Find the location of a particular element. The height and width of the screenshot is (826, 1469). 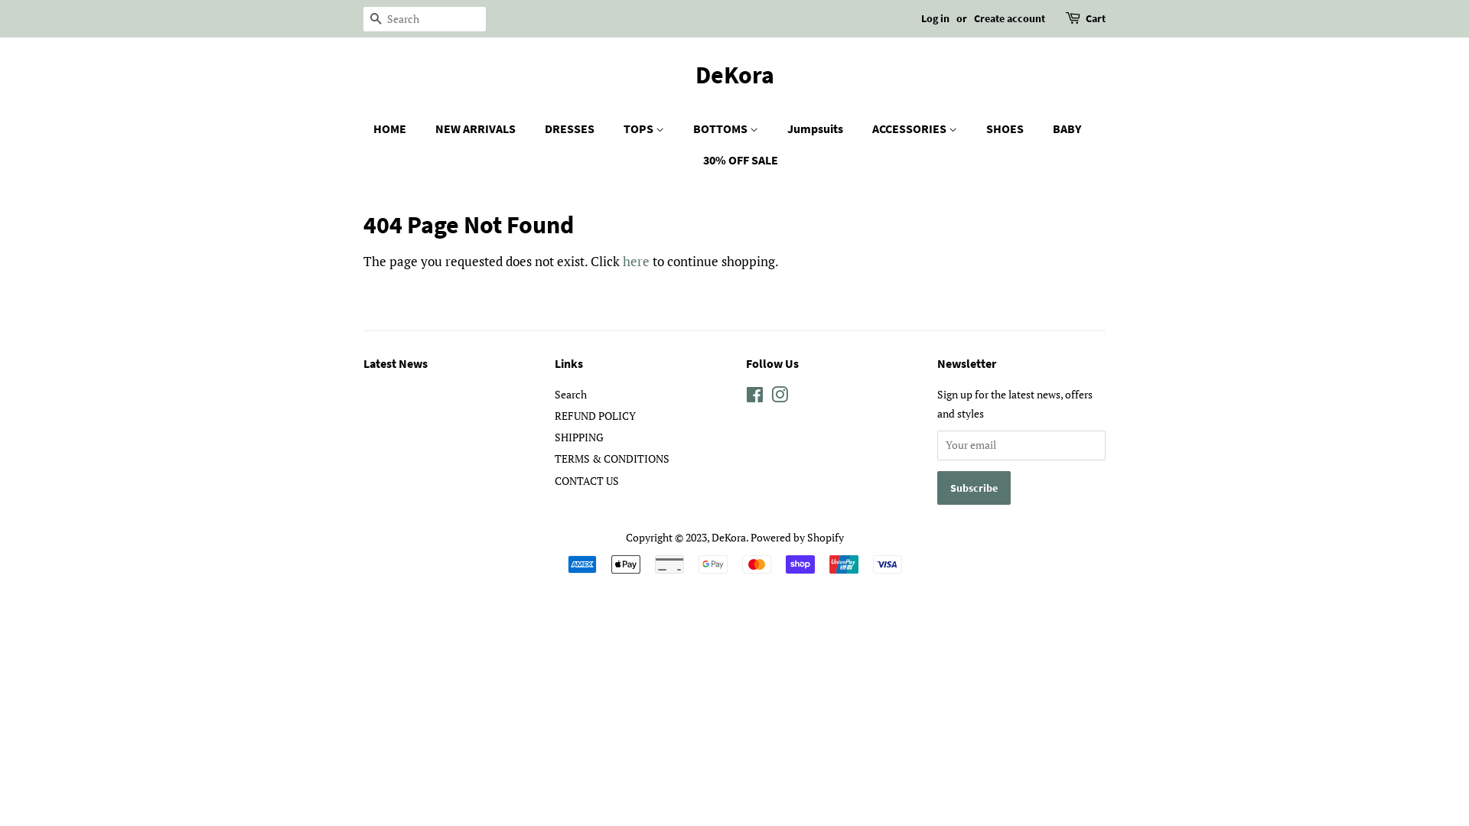

NEW ARRIVALS is located at coordinates (477, 128).